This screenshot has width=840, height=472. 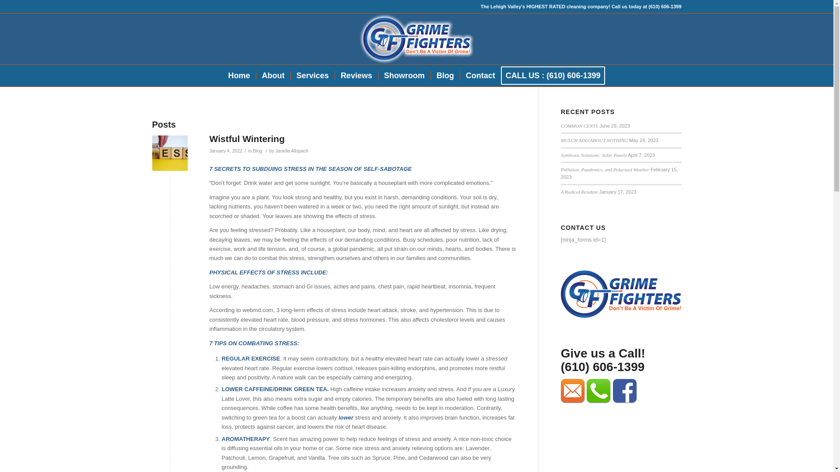 I want to click on A Radical Resident, so click(x=579, y=191).